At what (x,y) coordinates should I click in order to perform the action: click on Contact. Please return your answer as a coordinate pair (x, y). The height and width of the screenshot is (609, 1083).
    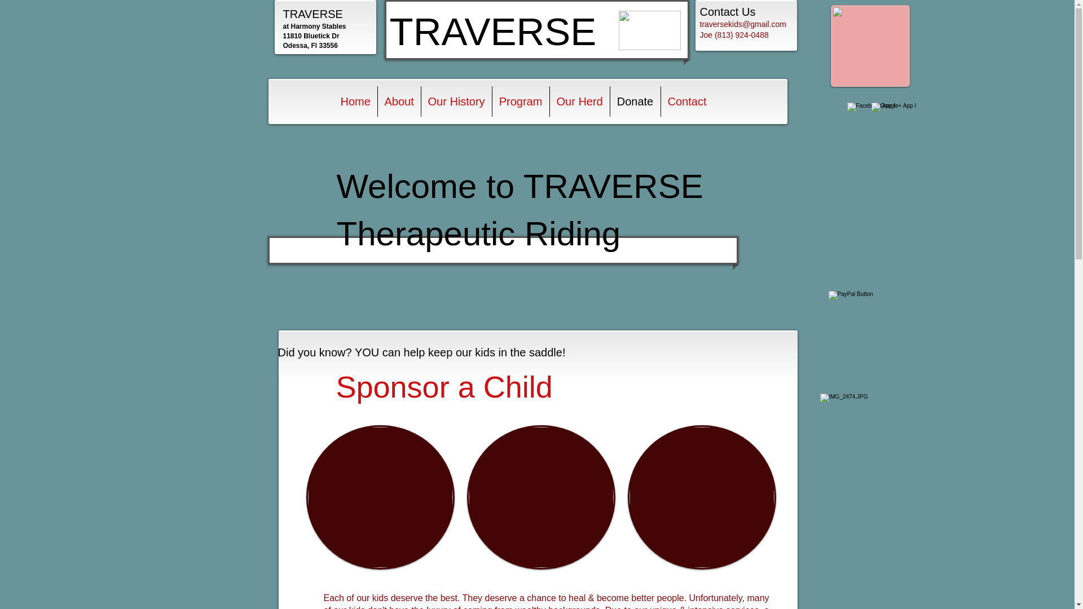
    Looking at the image, I should click on (687, 101).